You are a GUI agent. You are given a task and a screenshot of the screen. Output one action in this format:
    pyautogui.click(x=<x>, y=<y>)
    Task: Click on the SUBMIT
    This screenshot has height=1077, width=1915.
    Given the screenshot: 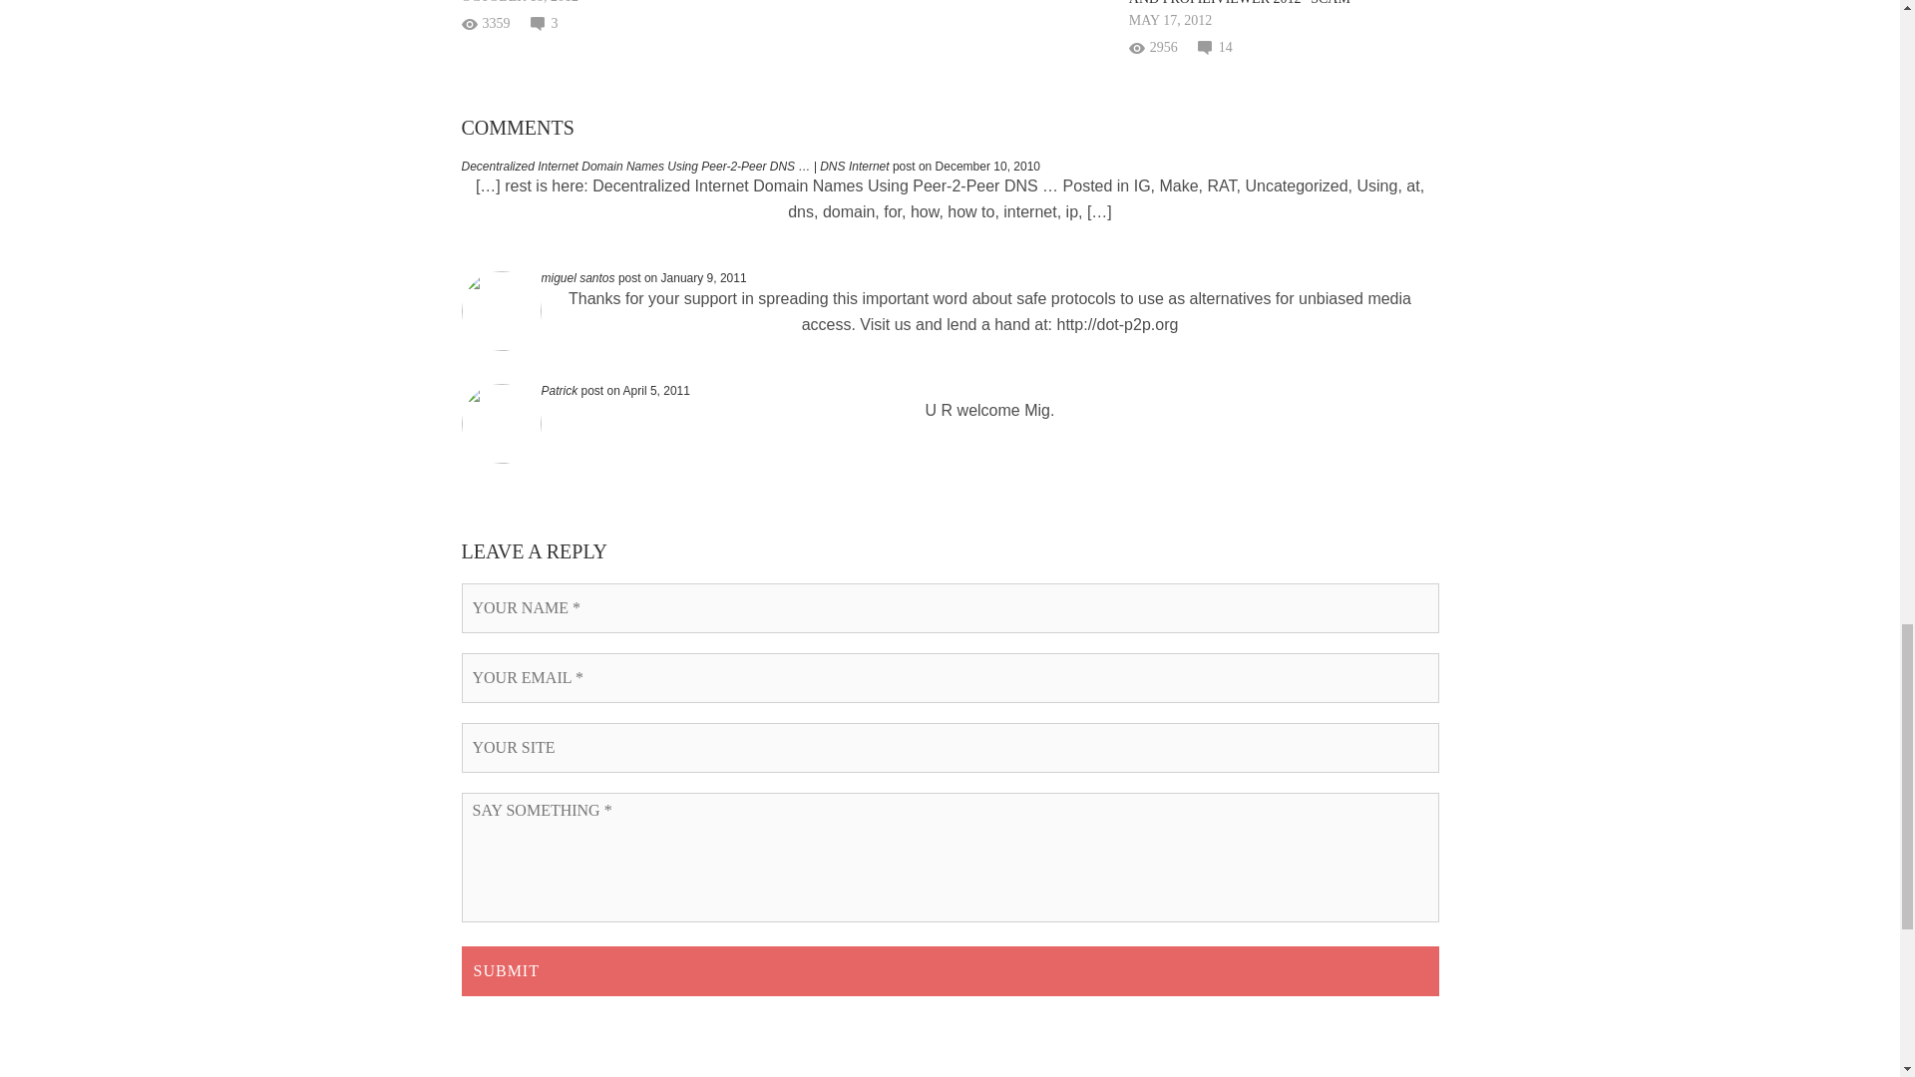 What is the action you would take?
    pyautogui.click(x=950, y=971)
    